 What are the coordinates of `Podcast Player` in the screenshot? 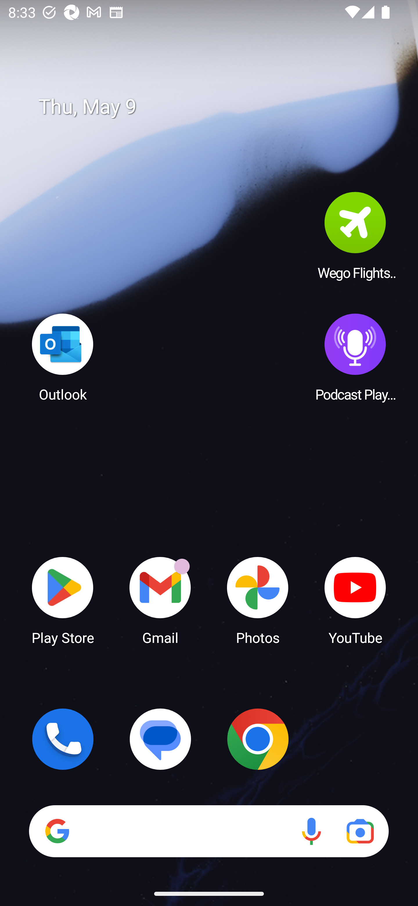 It's located at (355, 357).